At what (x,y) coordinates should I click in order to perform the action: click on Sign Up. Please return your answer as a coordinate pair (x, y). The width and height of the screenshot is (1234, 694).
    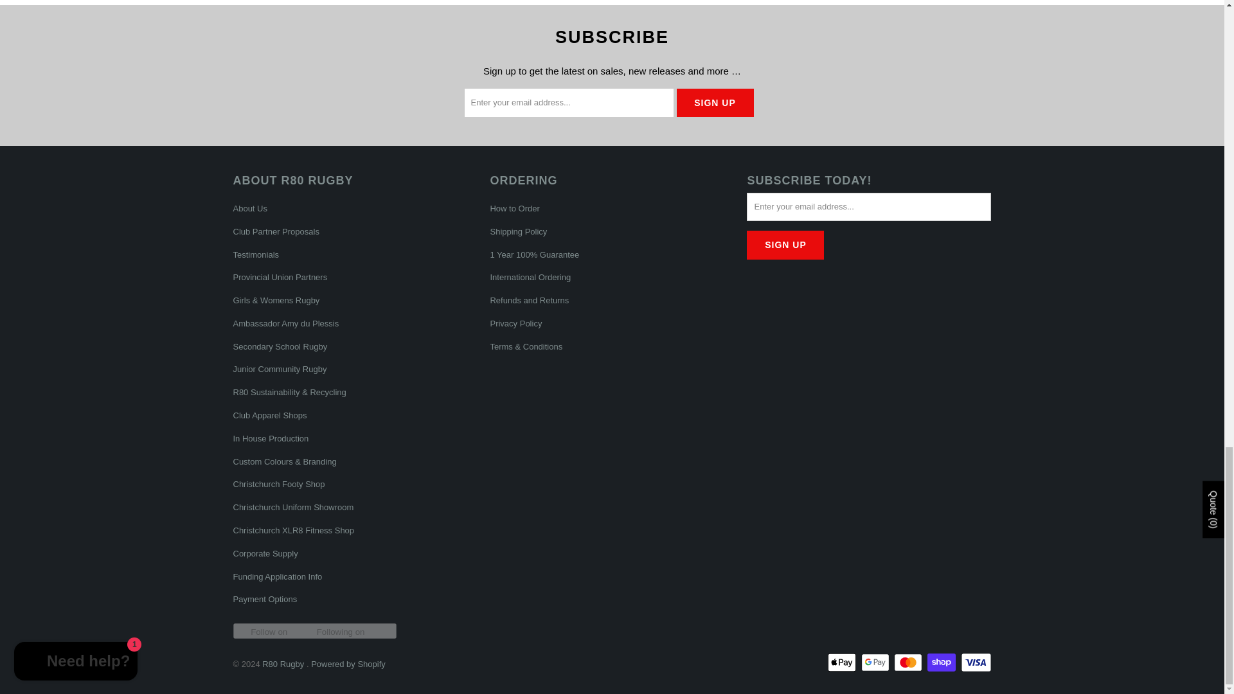
    Looking at the image, I should click on (715, 103).